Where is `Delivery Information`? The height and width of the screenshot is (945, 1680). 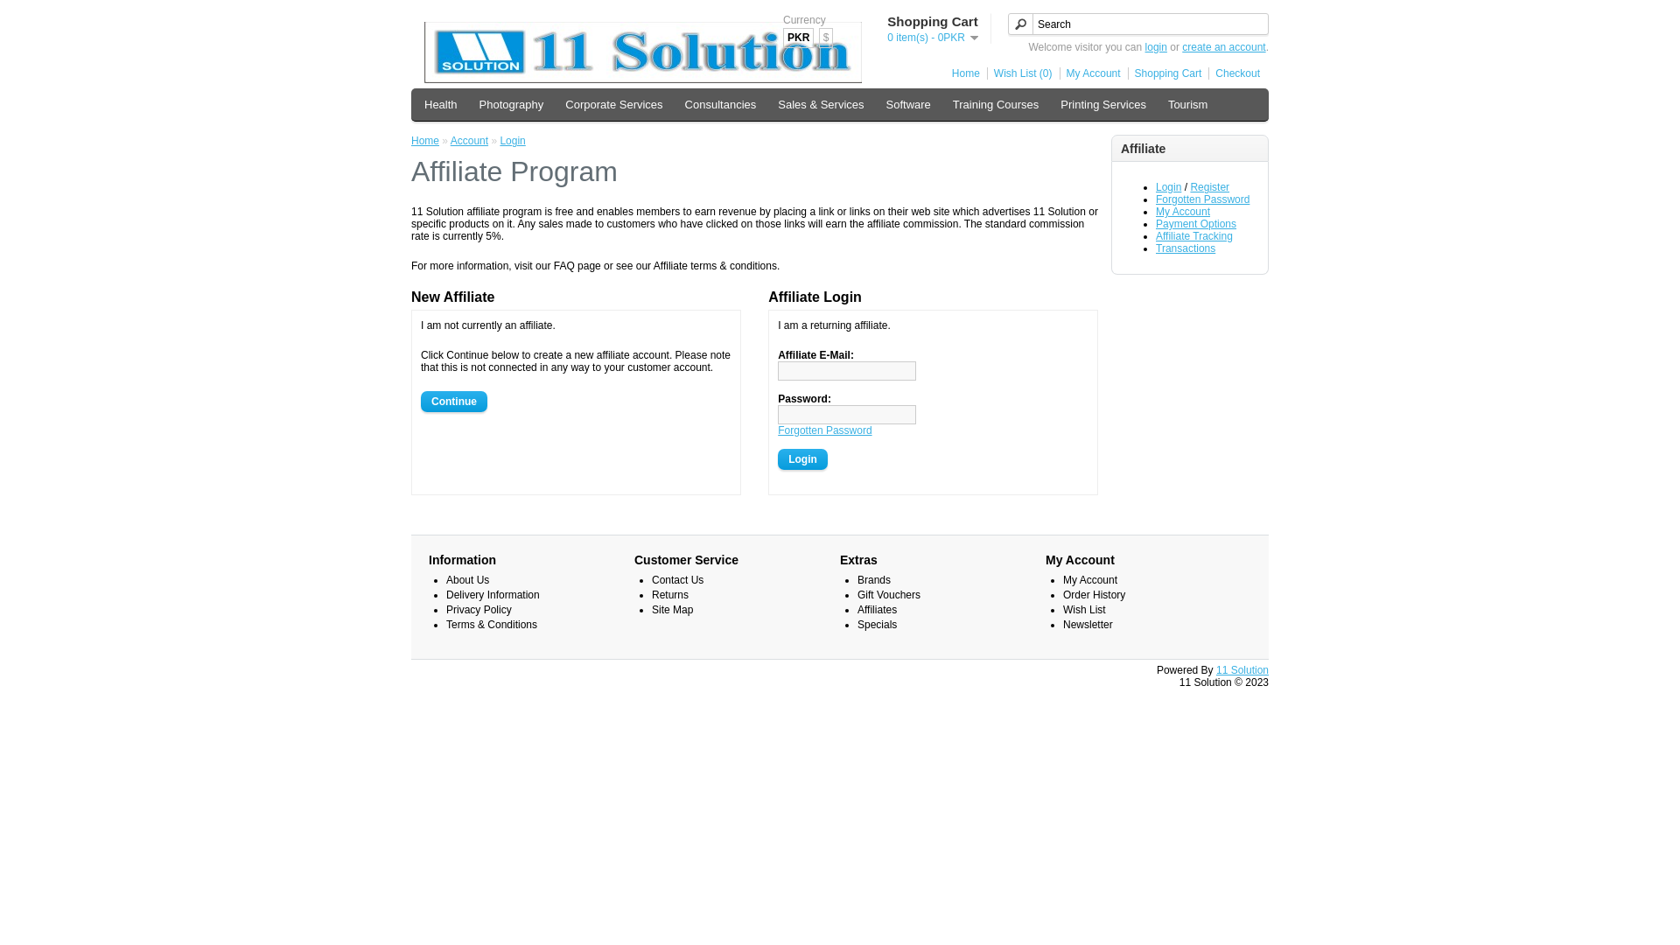 Delivery Information is located at coordinates (493, 595).